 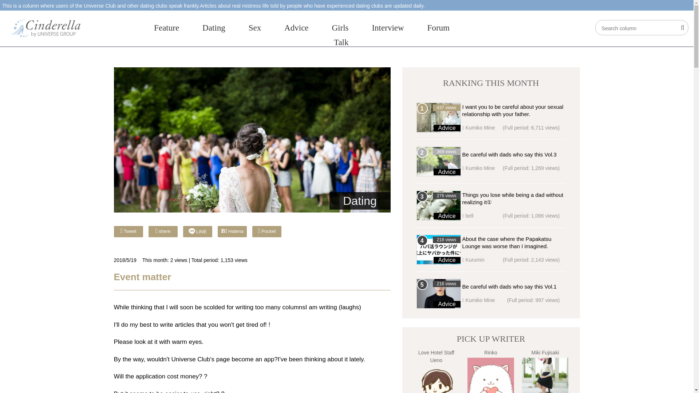 What do you see at coordinates (163, 231) in the screenshot?
I see `shere` at bounding box center [163, 231].